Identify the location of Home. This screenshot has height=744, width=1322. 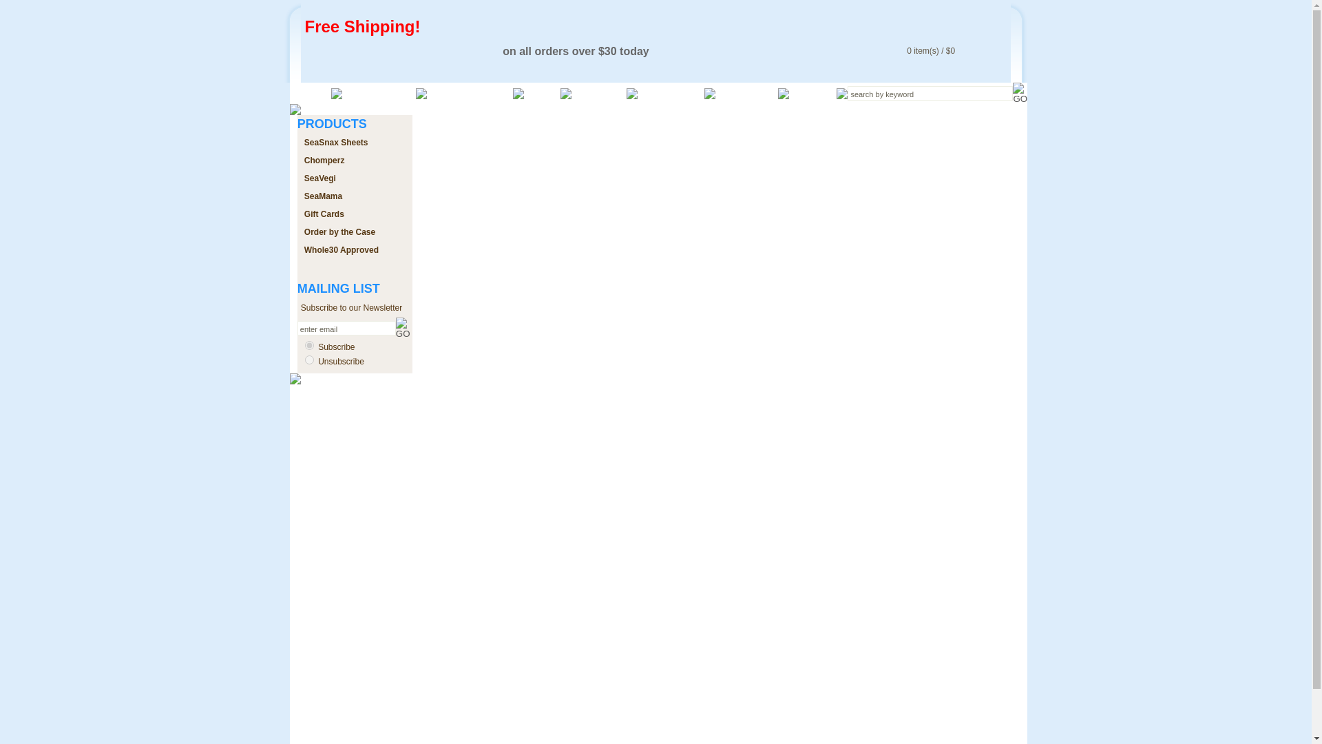
(310, 93).